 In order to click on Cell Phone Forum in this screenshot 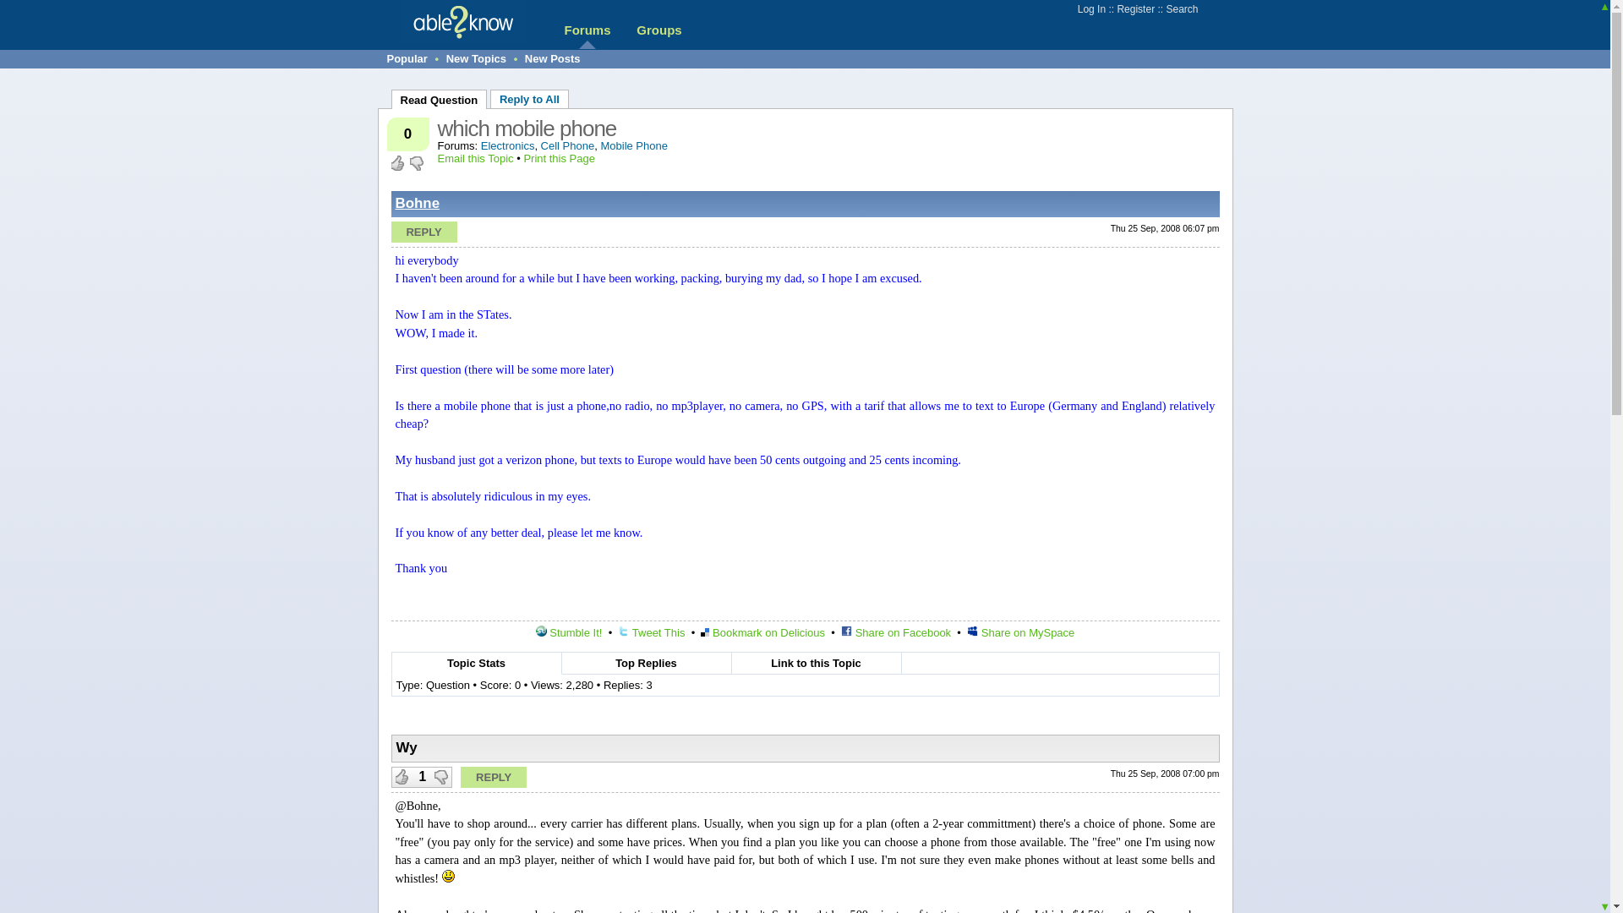, I will do `click(568, 145)`.